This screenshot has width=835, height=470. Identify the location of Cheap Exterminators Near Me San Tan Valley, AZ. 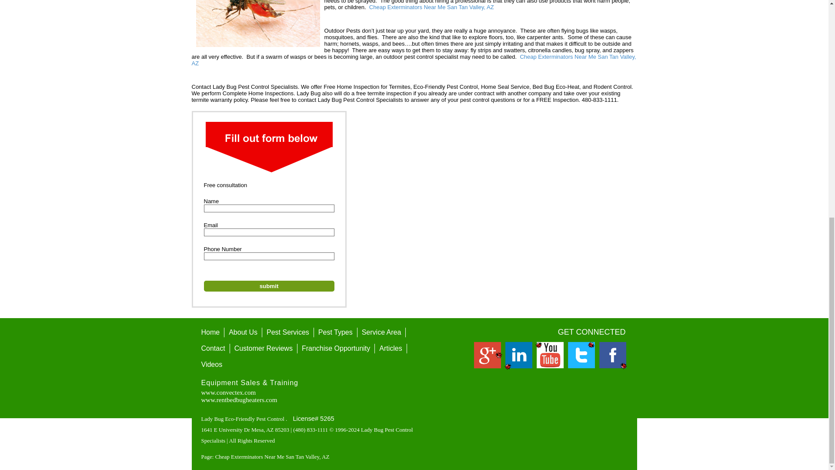
(431, 7).